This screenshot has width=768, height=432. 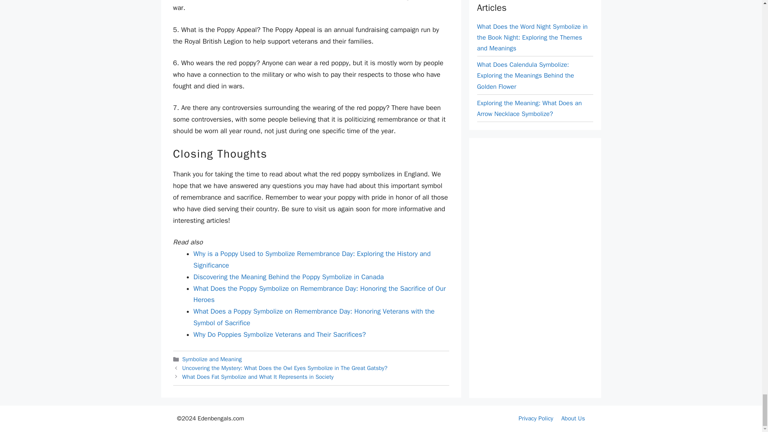 What do you see at coordinates (289, 277) in the screenshot?
I see `Discovering the Meaning Behind the Poppy Symbolize in Canada` at bounding box center [289, 277].